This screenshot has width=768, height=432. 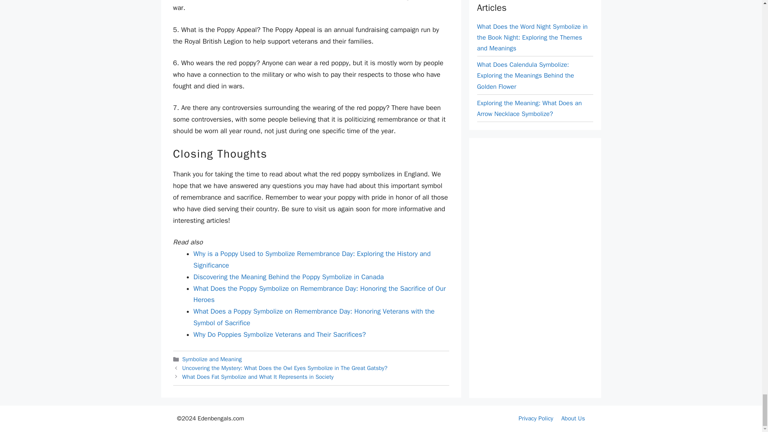 What do you see at coordinates (289, 277) in the screenshot?
I see `Discovering the Meaning Behind the Poppy Symbolize in Canada` at bounding box center [289, 277].